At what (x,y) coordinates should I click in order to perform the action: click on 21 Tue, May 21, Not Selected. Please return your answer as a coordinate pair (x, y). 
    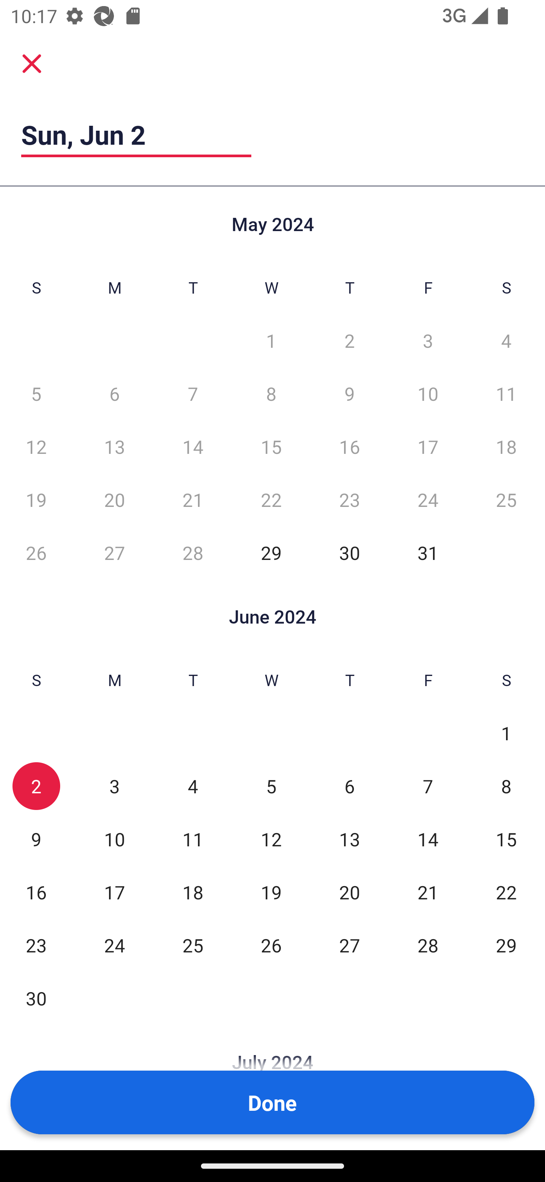
    Looking at the image, I should click on (193, 499).